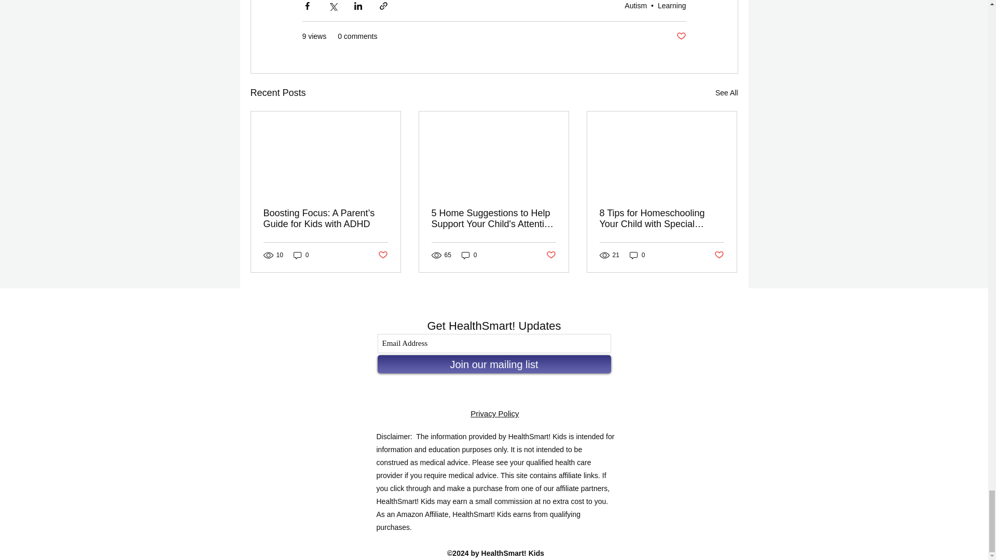 Image resolution: width=996 pixels, height=560 pixels. What do you see at coordinates (661, 218) in the screenshot?
I see `8 Tips for Homeschooling Your Child with Special Needs` at bounding box center [661, 218].